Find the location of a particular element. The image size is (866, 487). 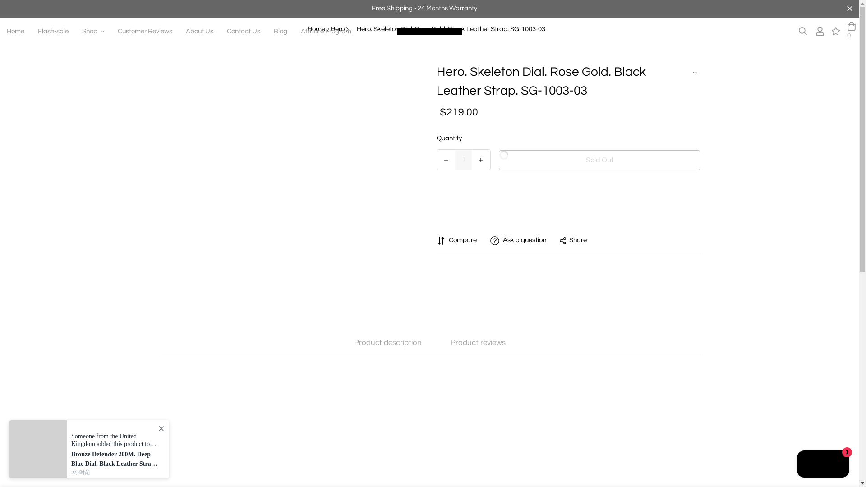

Affiliate Program is located at coordinates (326, 31).